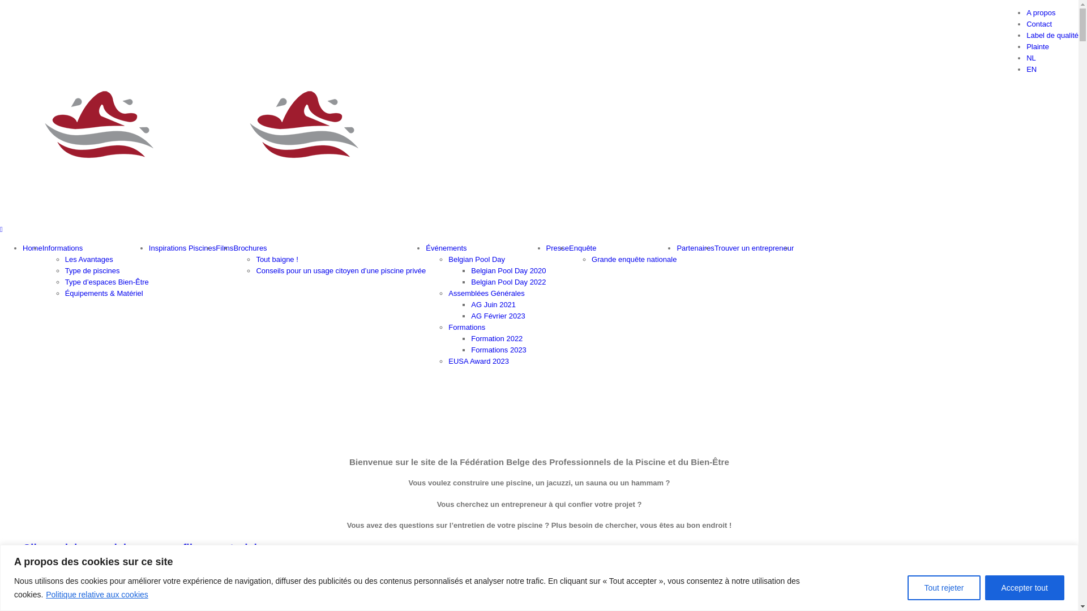  I want to click on Informations, so click(63, 248).